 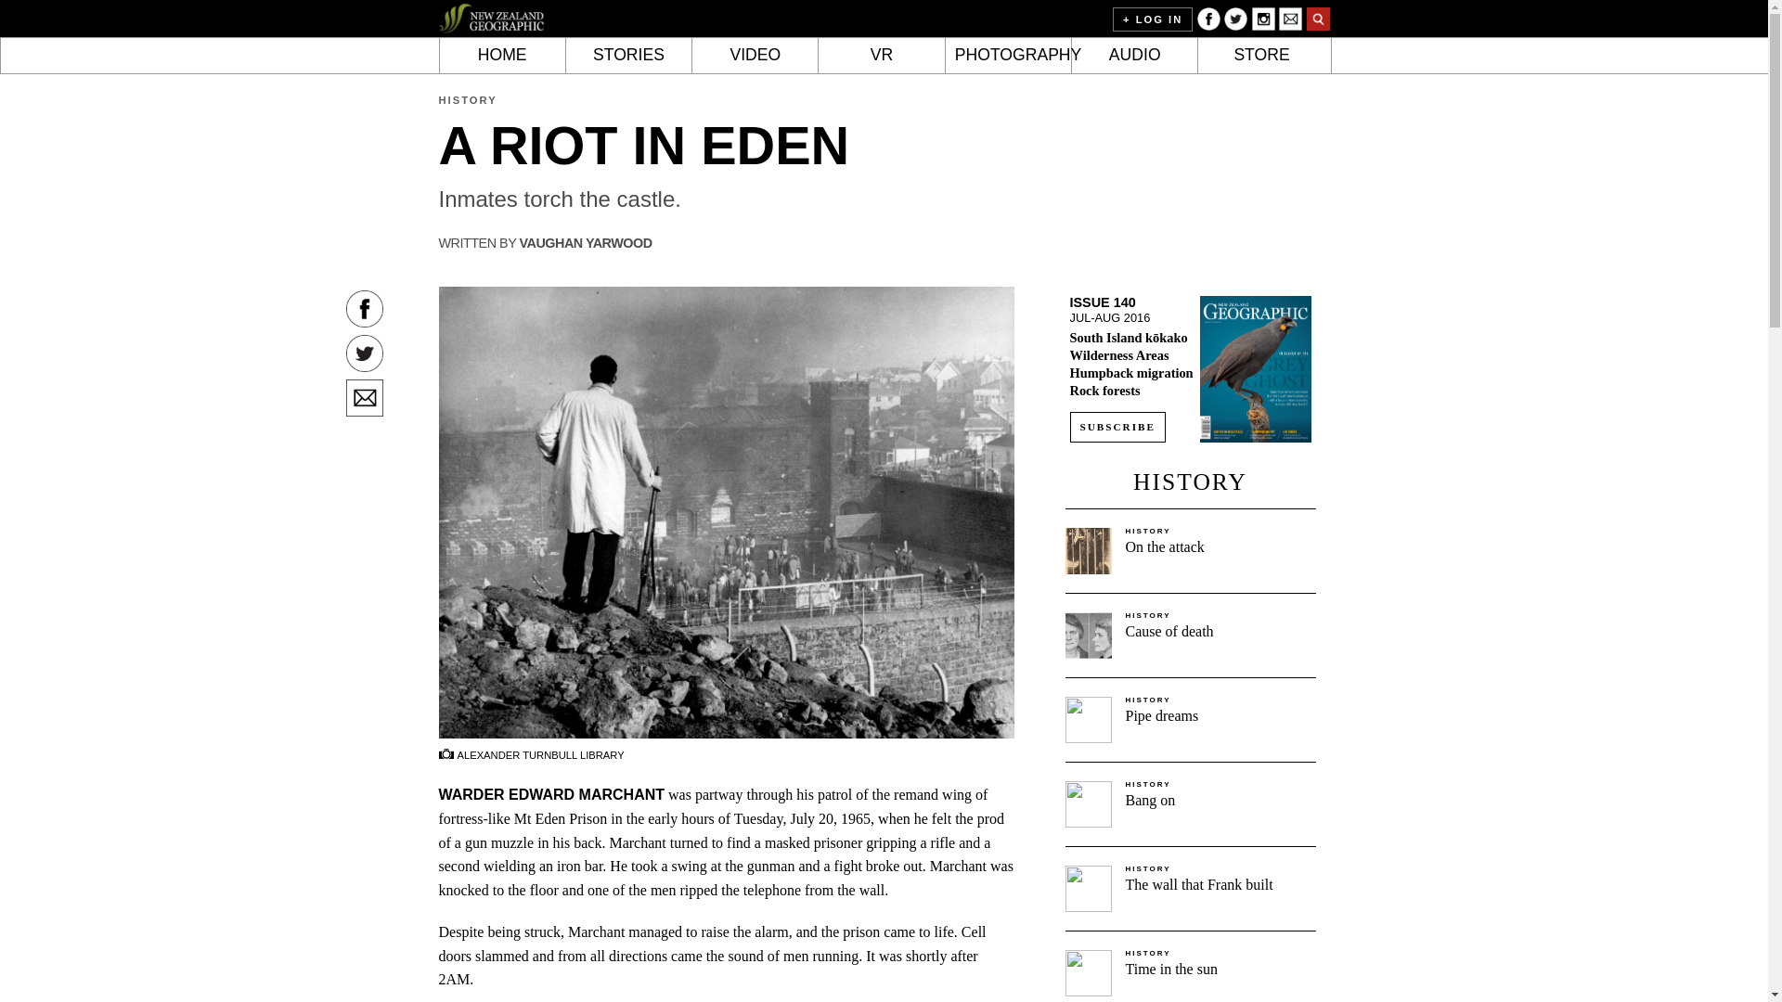 What do you see at coordinates (585, 243) in the screenshot?
I see `VAUGHAN YARWOOD` at bounding box center [585, 243].